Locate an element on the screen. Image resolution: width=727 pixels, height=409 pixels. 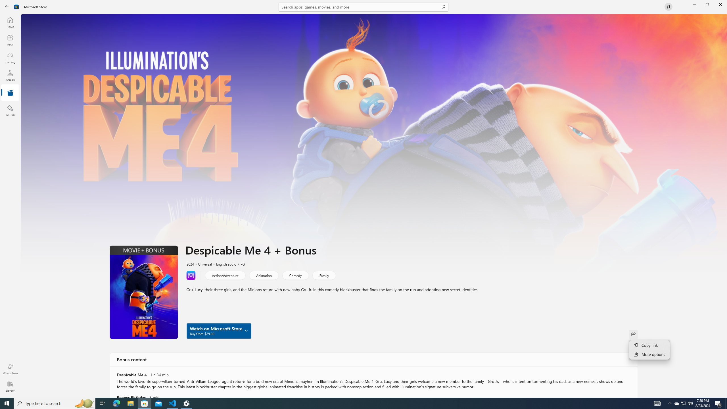
AutomationID: NavigationControl is located at coordinates (363, 199).